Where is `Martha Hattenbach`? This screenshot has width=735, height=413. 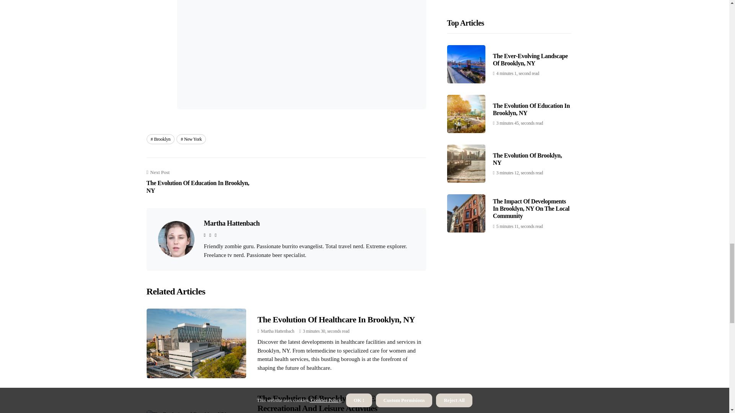
Martha Hattenbach is located at coordinates (278, 331).